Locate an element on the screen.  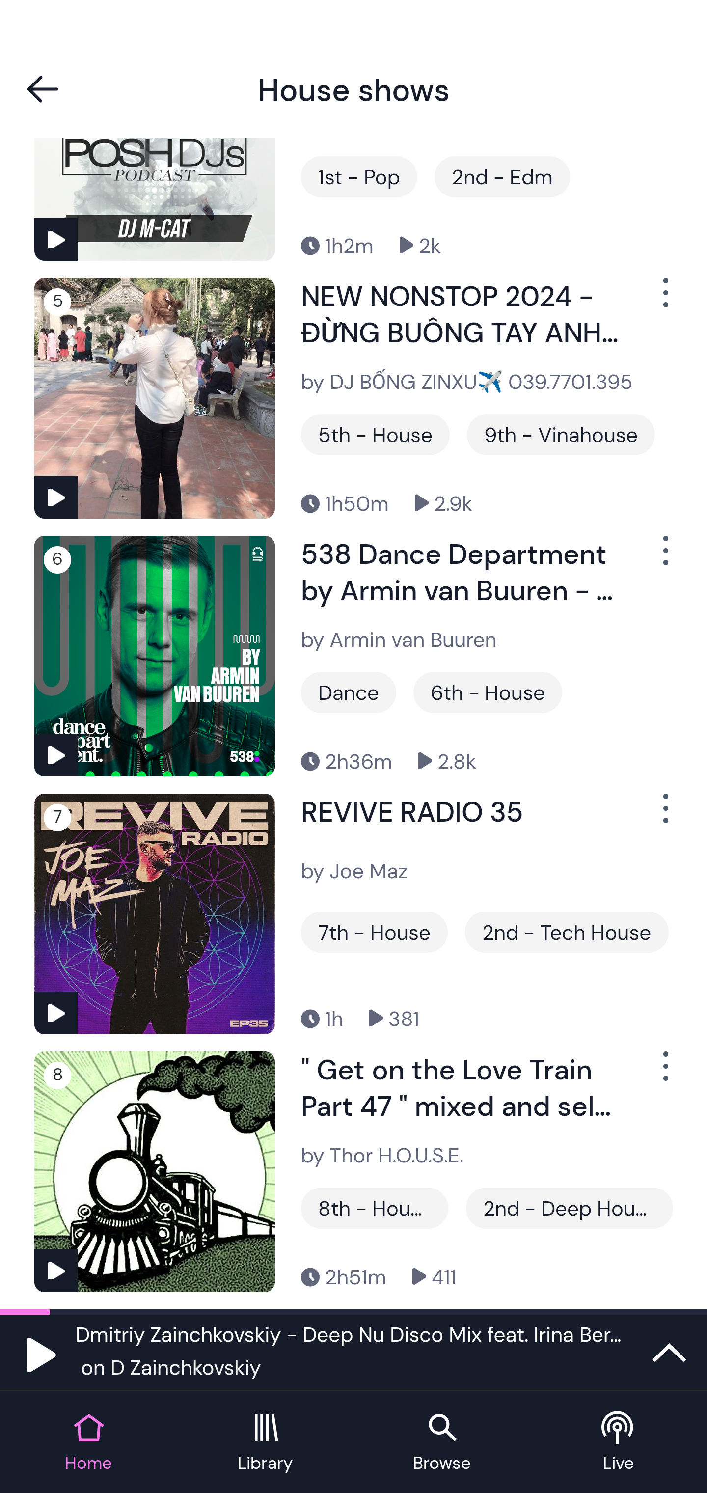
Home tab Home is located at coordinates (88, 1443).